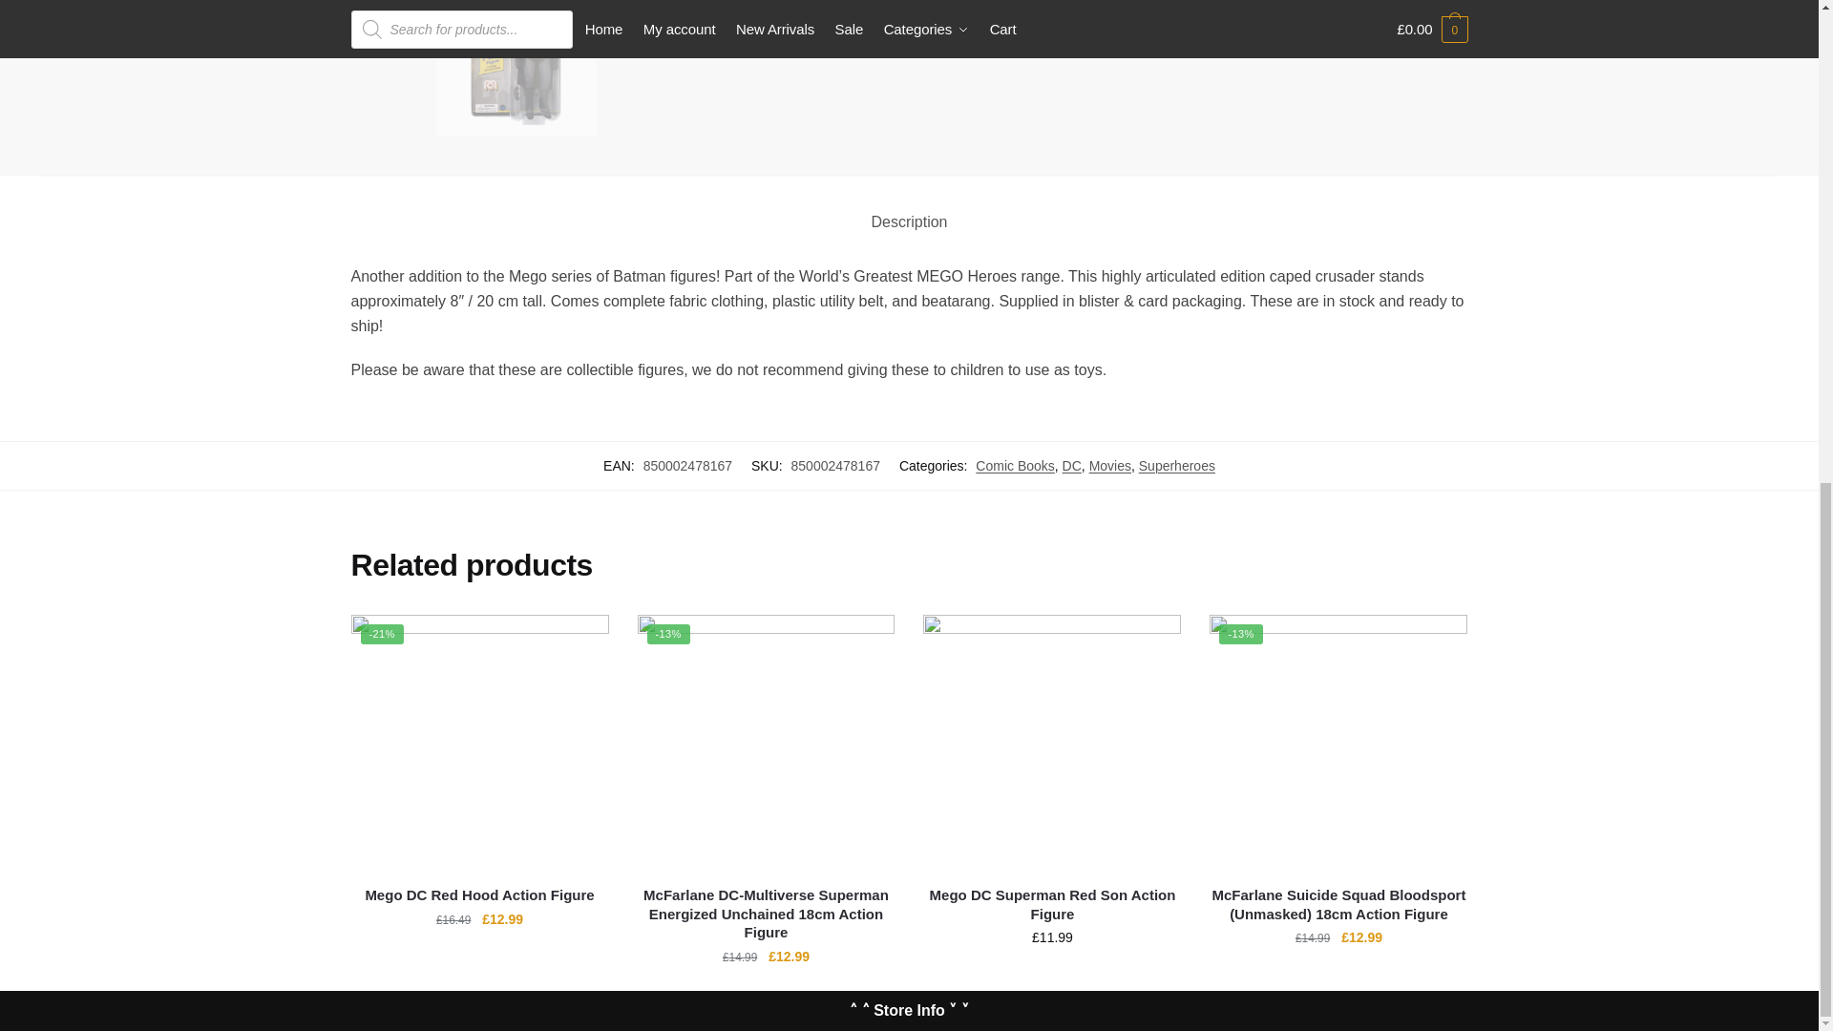 The width and height of the screenshot is (1833, 1031). Describe the element at coordinates (516, 68) in the screenshot. I see `ZBLANK copy 306` at that location.